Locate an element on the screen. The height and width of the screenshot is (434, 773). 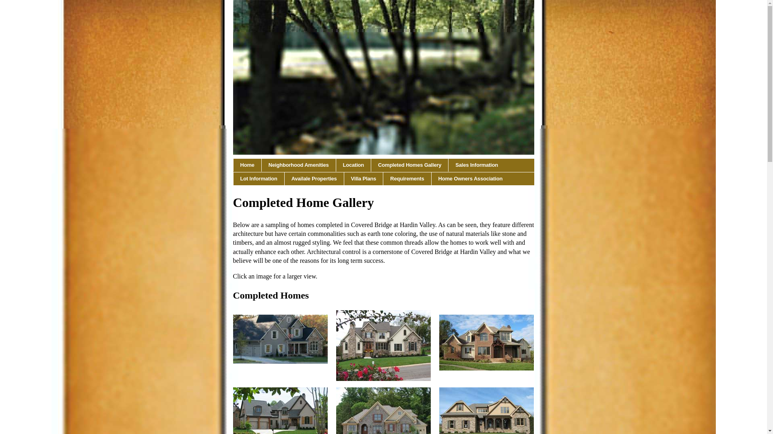
Requirements is located at coordinates (407, 178).